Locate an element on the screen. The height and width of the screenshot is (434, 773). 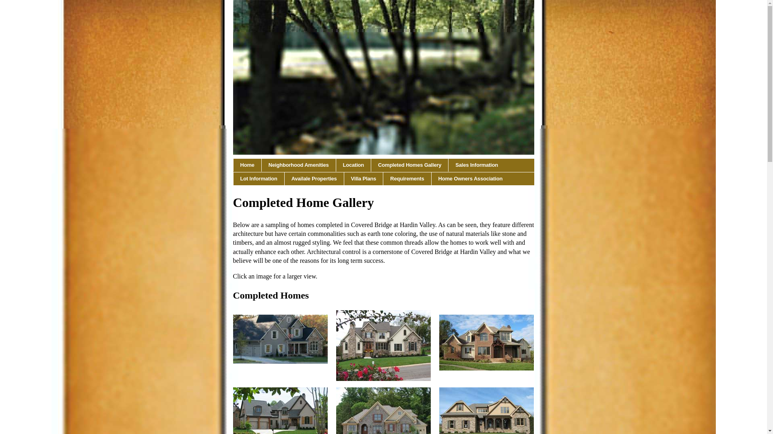
Requirements is located at coordinates (407, 178).